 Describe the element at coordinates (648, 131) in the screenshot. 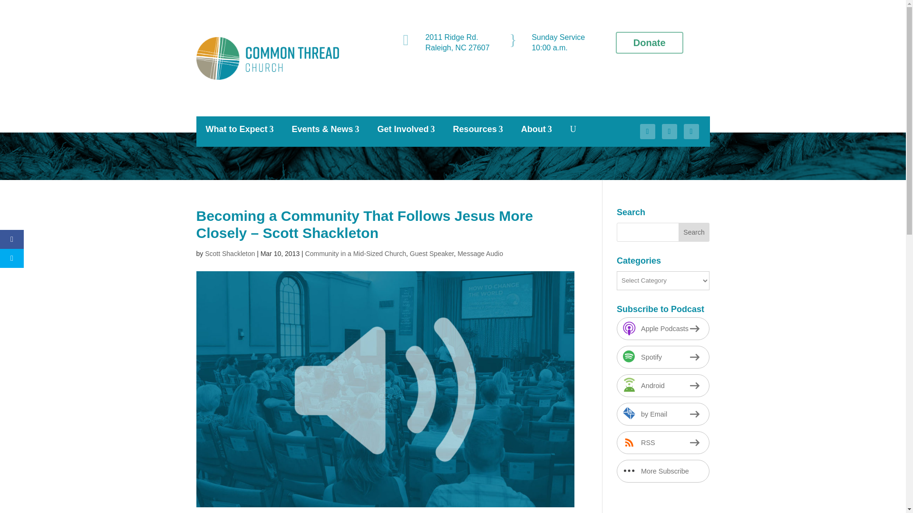

I see `Follow on Facebook` at that location.